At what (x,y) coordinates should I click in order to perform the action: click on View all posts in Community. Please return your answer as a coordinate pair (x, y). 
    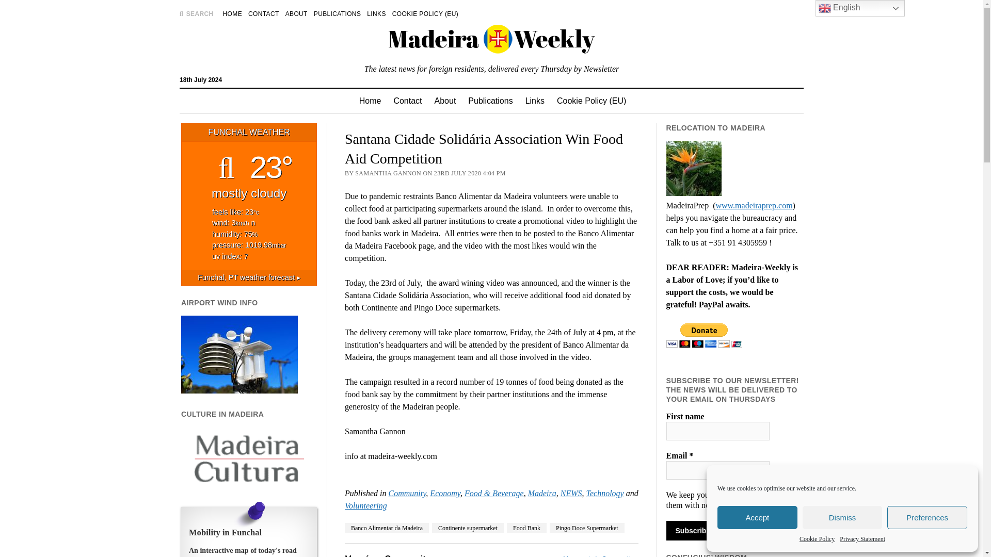
    Looking at the image, I should click on (407, 493).